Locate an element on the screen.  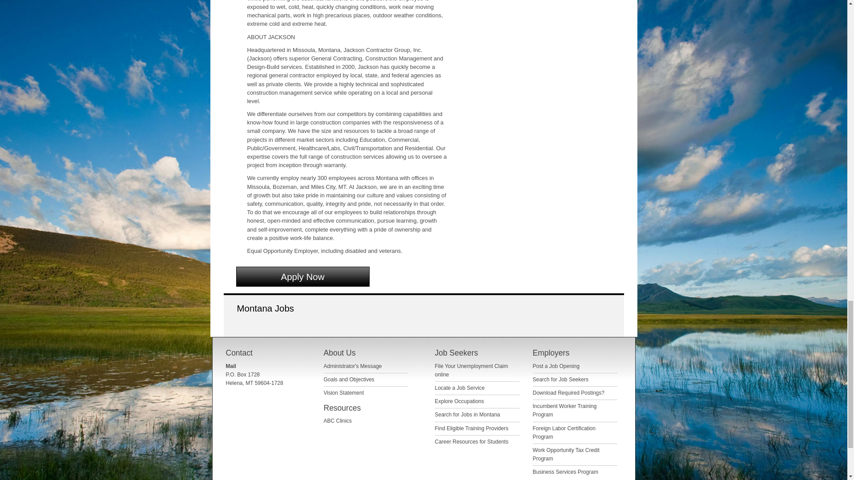
Apply Now is located at coordinates (302, 276).